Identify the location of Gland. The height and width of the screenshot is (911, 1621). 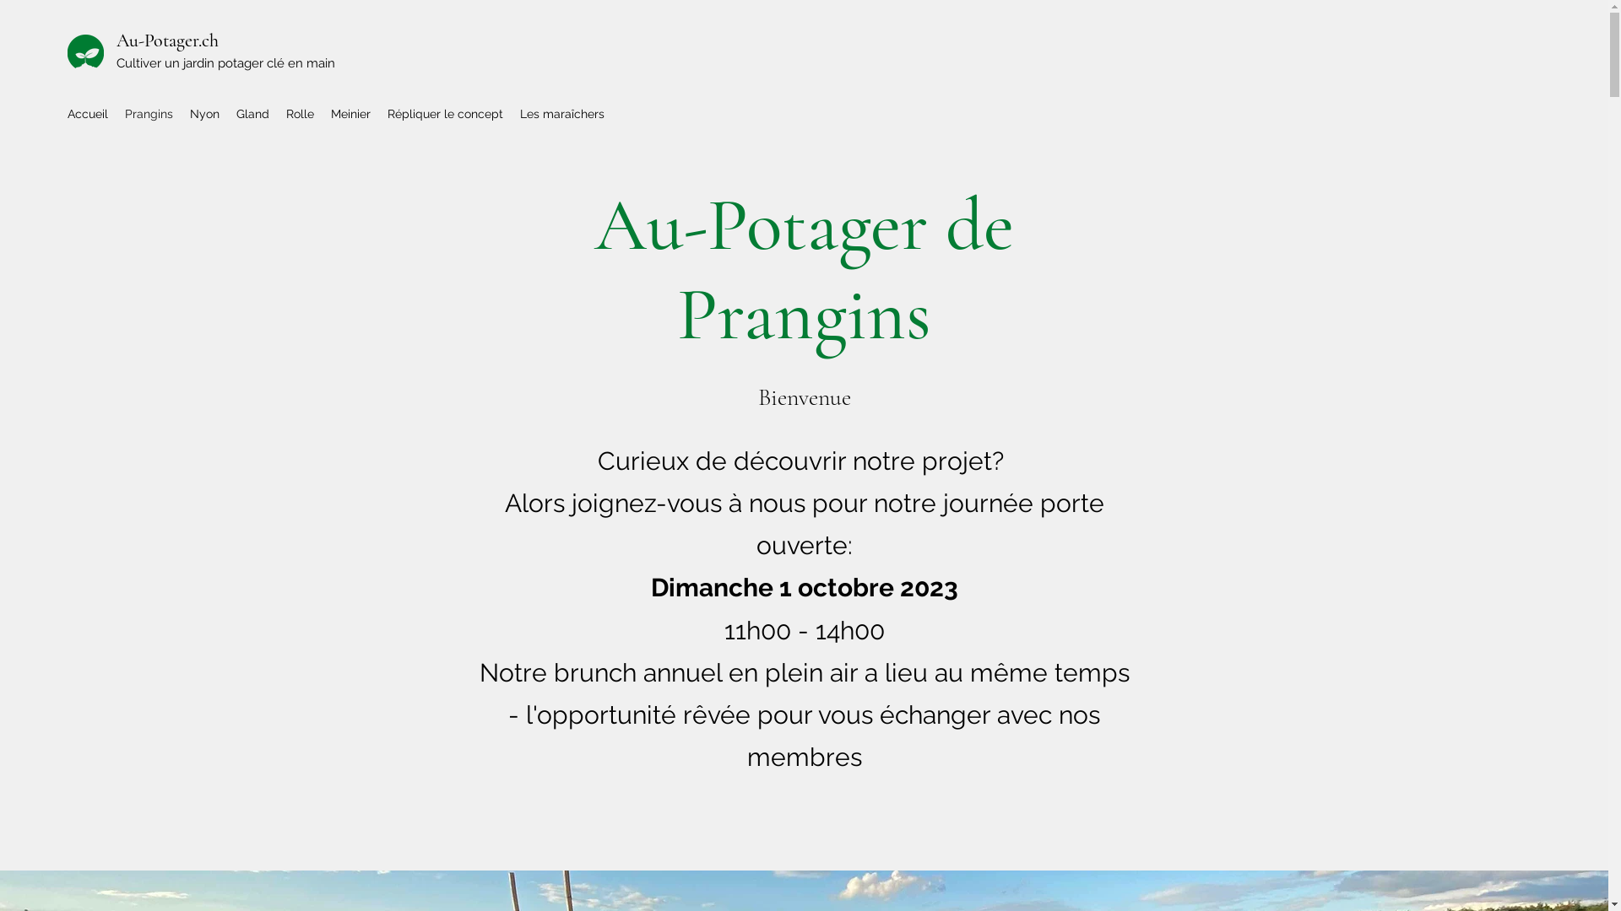
(253, 114).